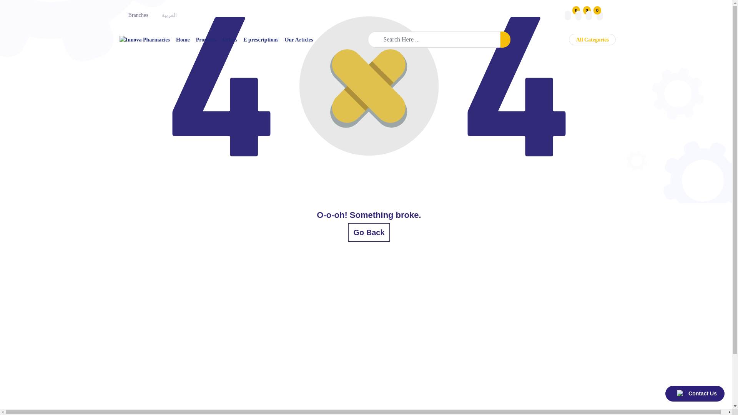 The image size is (738, 415). I want to click on Branches, so click(138, 15).